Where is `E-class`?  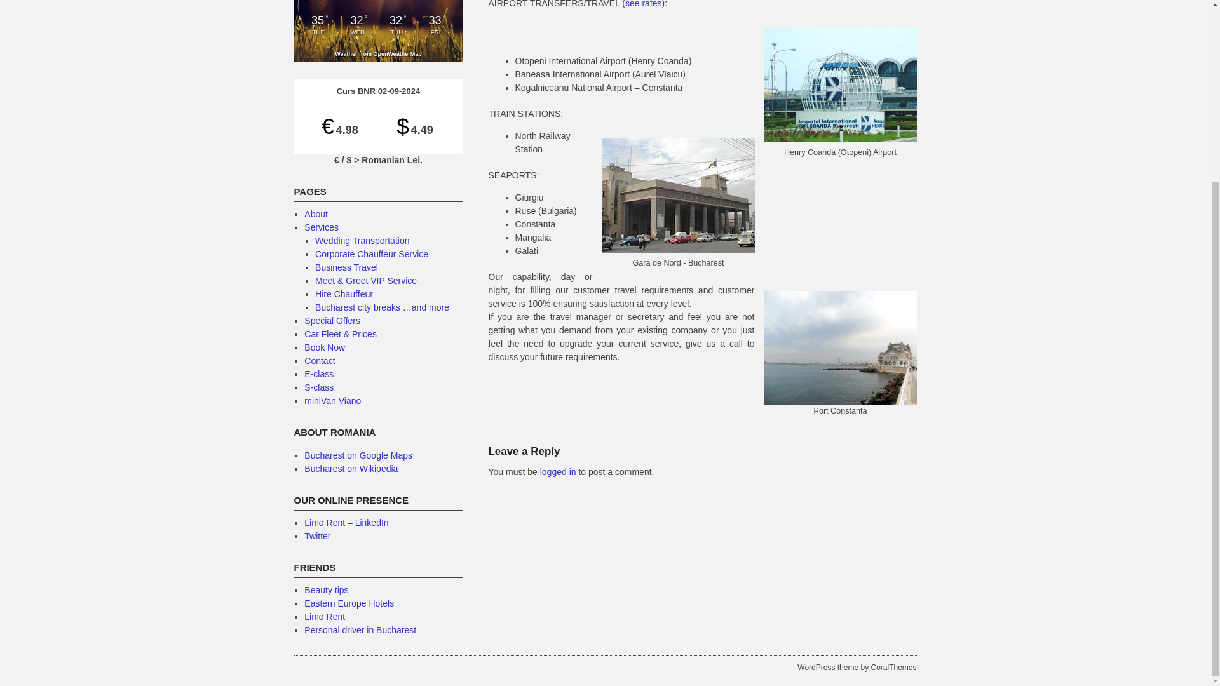 E-class is located at coordinates (318, 374).